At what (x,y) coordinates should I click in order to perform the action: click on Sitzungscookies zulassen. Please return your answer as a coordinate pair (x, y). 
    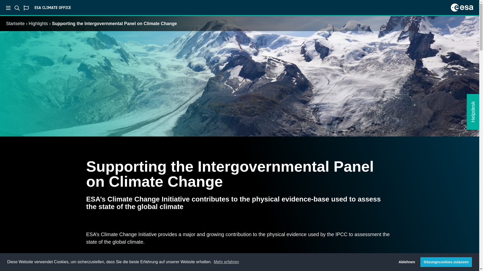
    Looking at the image, I should click on (446, 262).